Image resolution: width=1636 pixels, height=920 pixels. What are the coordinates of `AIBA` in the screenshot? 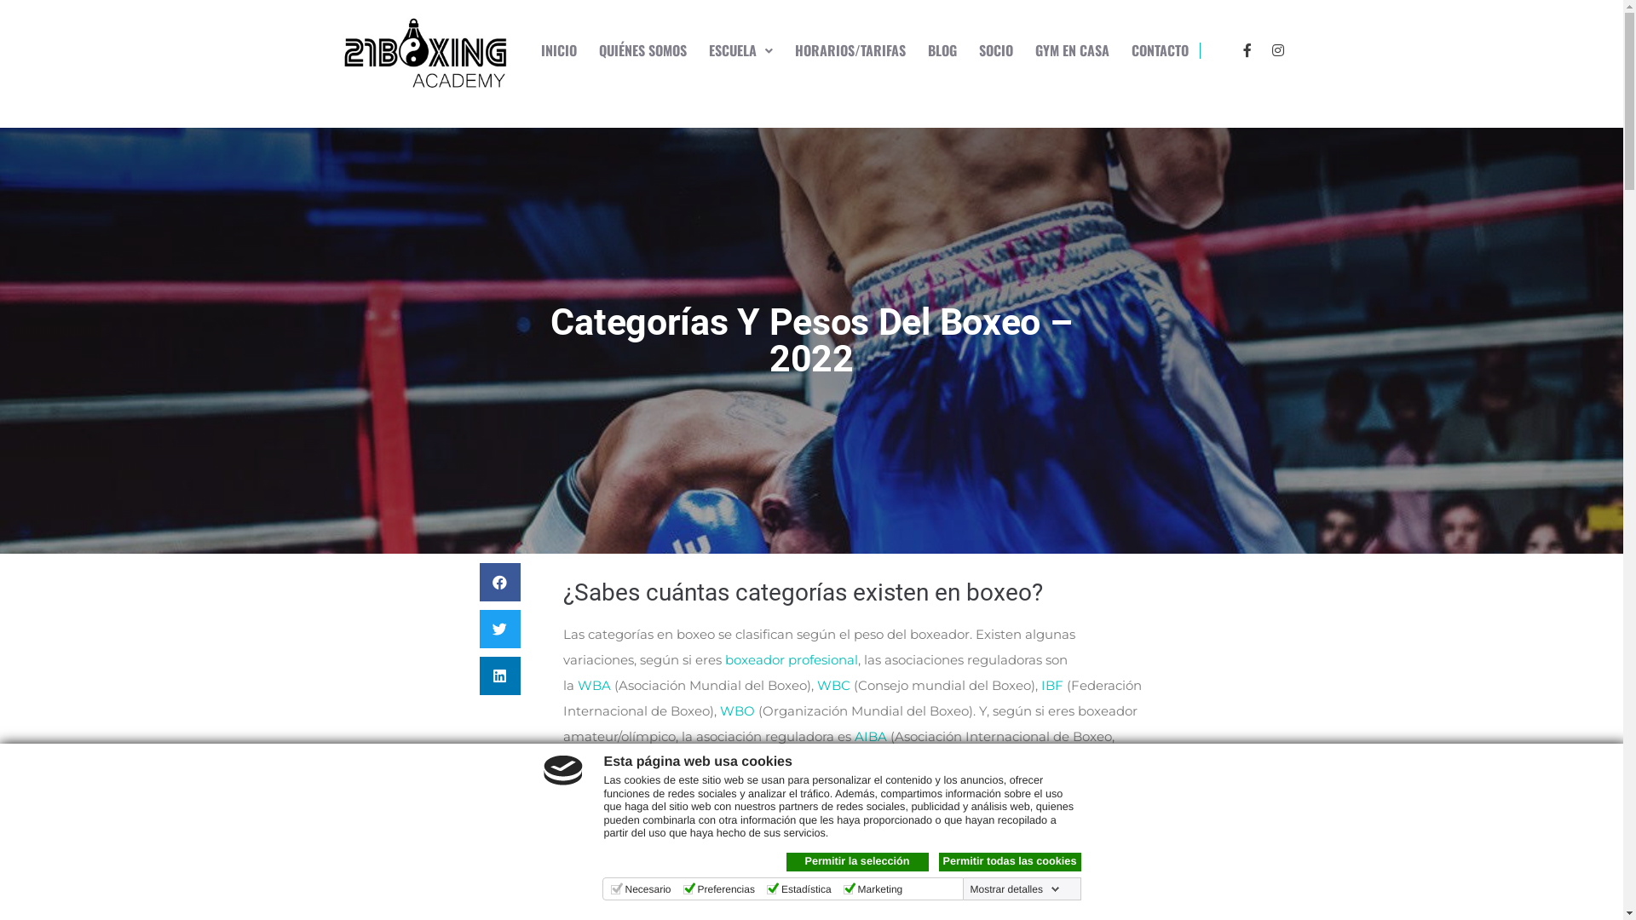 It's located at (870, 736).